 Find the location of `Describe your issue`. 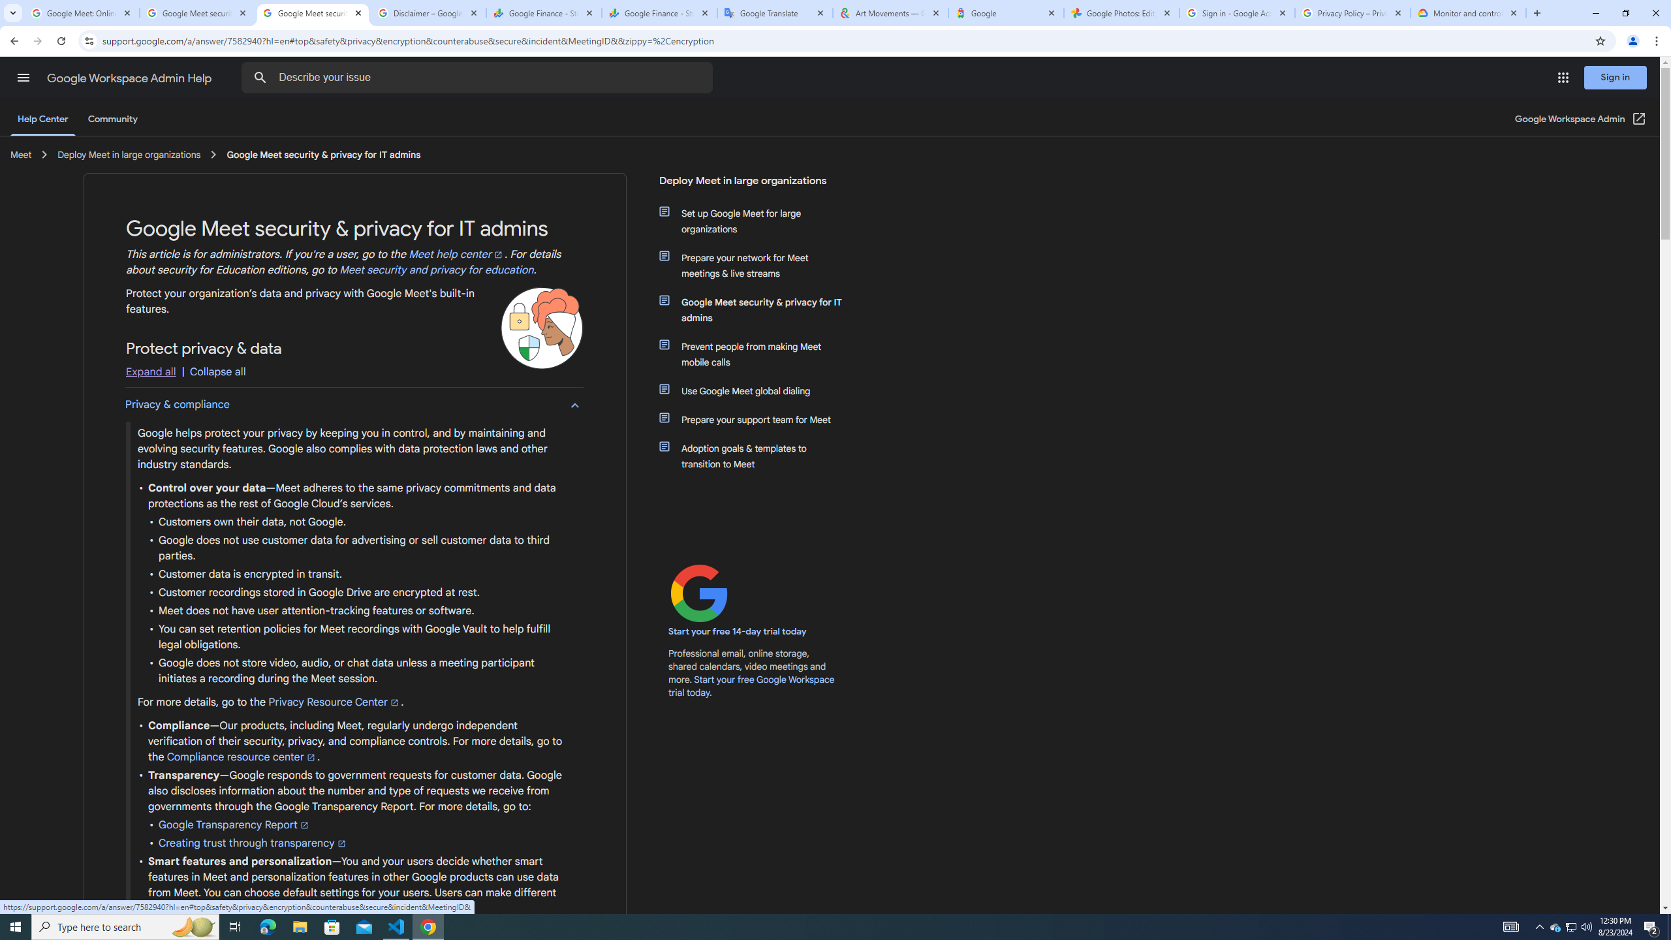

Describe your issue is located at coordinates (479, 78).